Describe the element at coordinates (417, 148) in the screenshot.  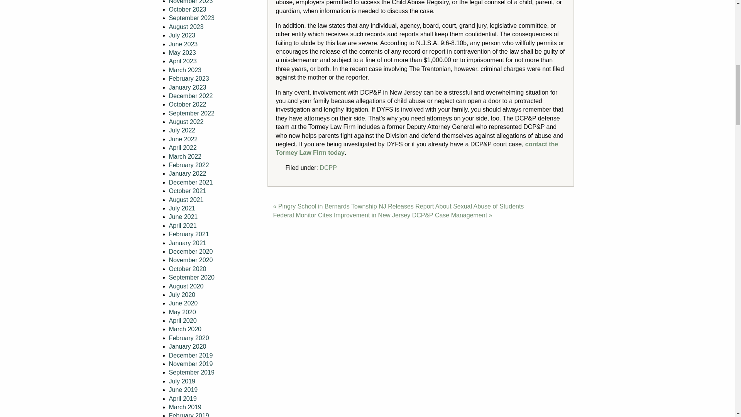
I see `contact the Tormey Law Firm today` at that location.